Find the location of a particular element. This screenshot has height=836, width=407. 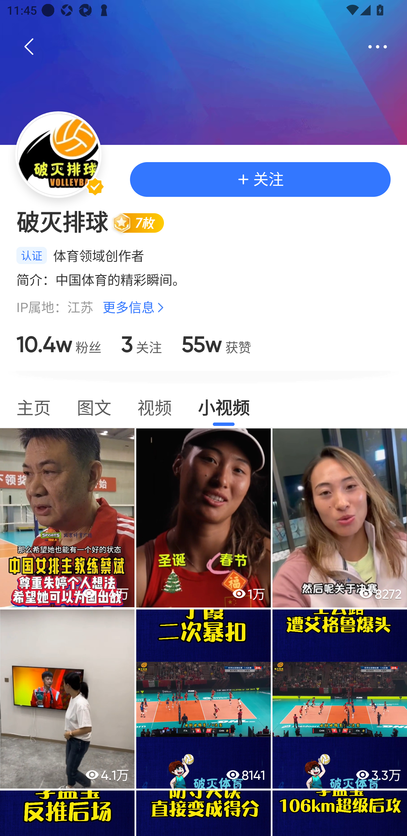

简介：中国体育的精彩瞬间。 is located at coordinates (203, 280).